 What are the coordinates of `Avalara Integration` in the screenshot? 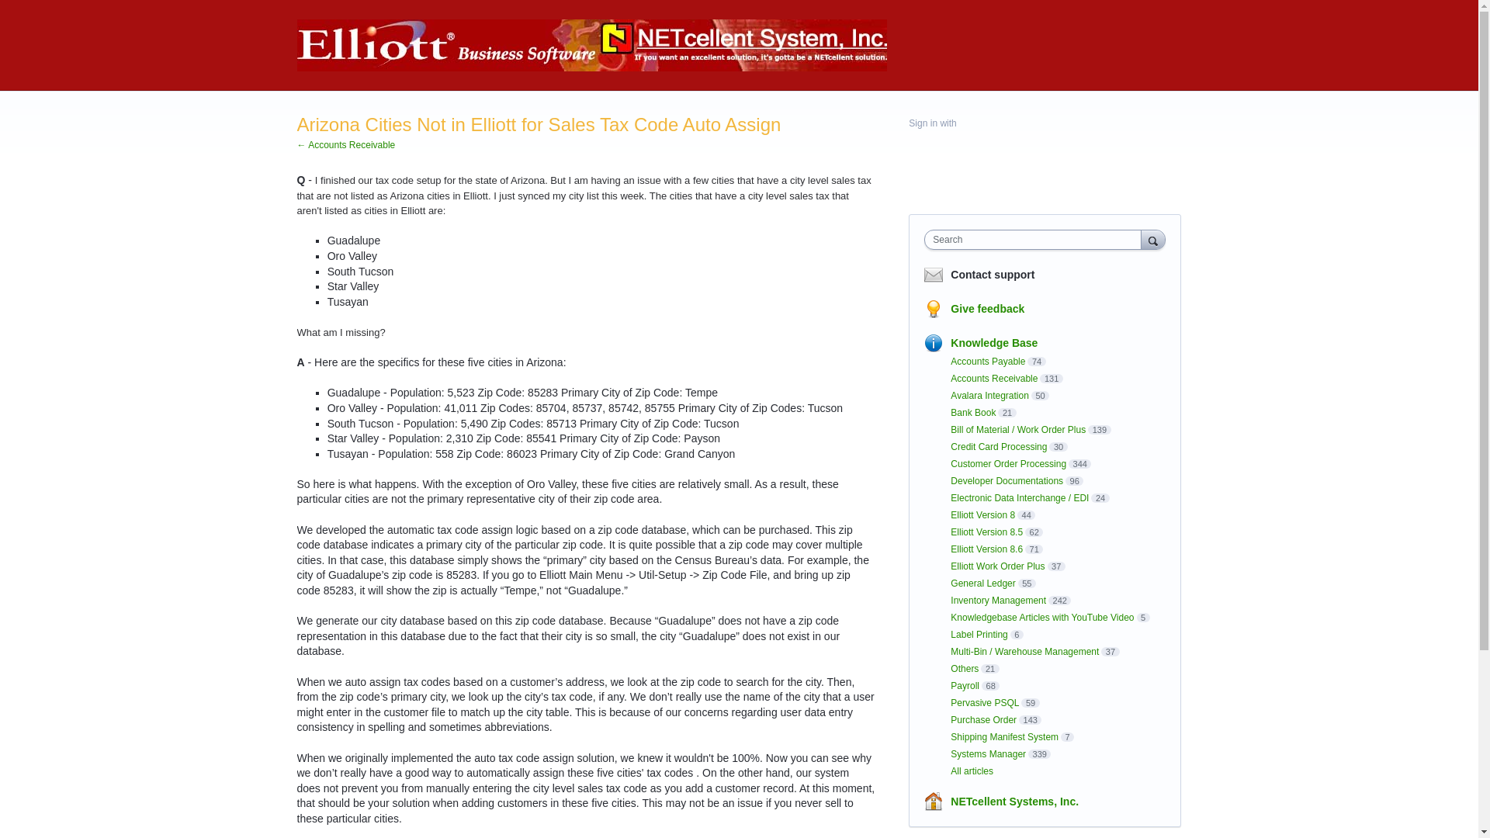 It's located at (989, 396).